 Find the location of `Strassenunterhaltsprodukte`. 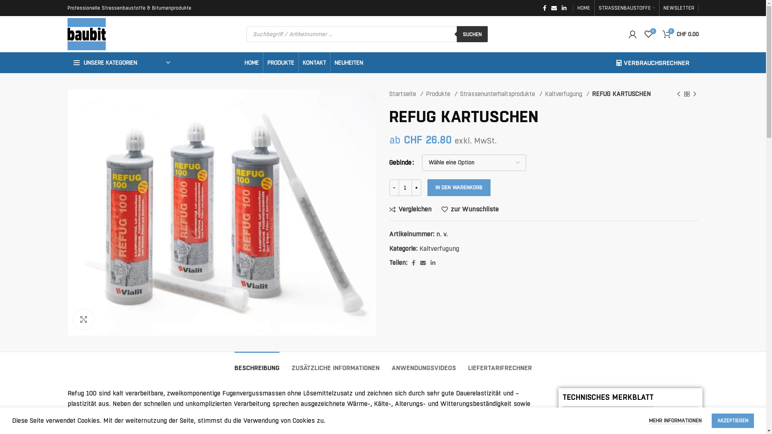

Strassenunterhaltsprodukte is located at coordinates (501, 94).